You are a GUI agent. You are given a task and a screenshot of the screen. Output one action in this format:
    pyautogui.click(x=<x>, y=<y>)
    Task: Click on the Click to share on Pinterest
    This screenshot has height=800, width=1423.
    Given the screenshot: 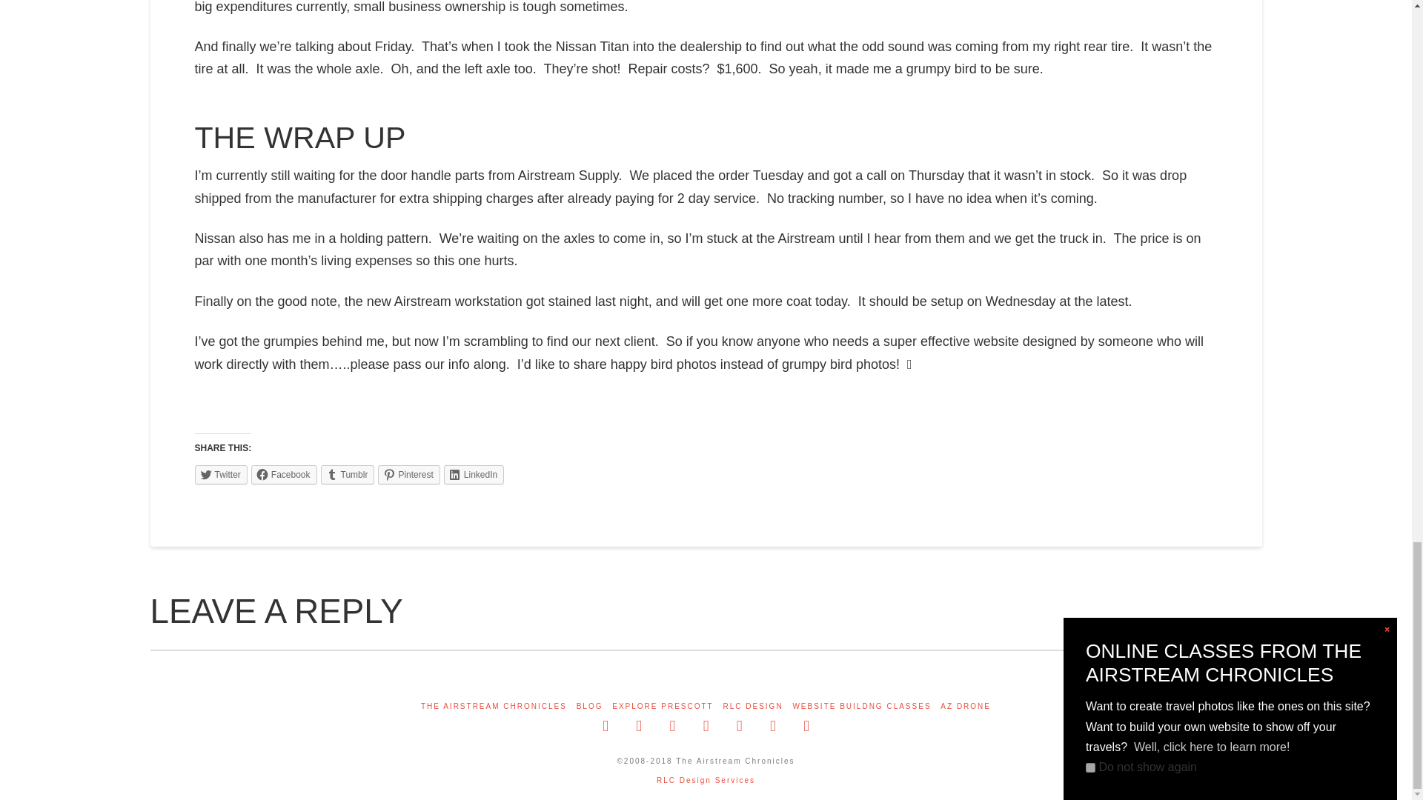 What is the action you would take?
    pyautogui.click(x=409, y=474)
    